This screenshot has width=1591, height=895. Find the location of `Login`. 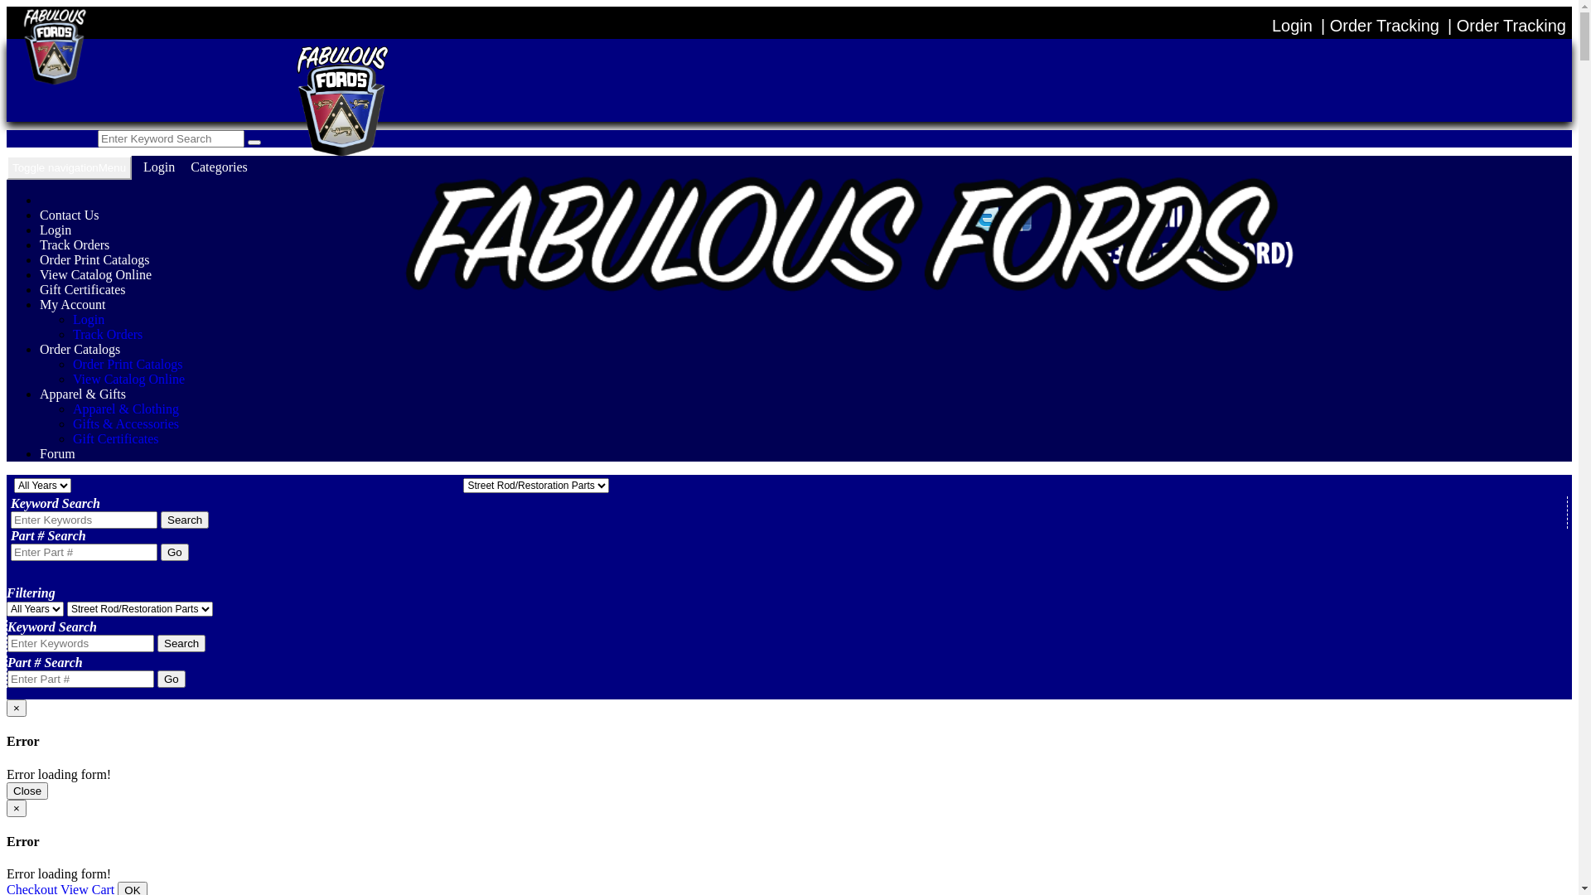

Login is located at coordinates (1293, 26).